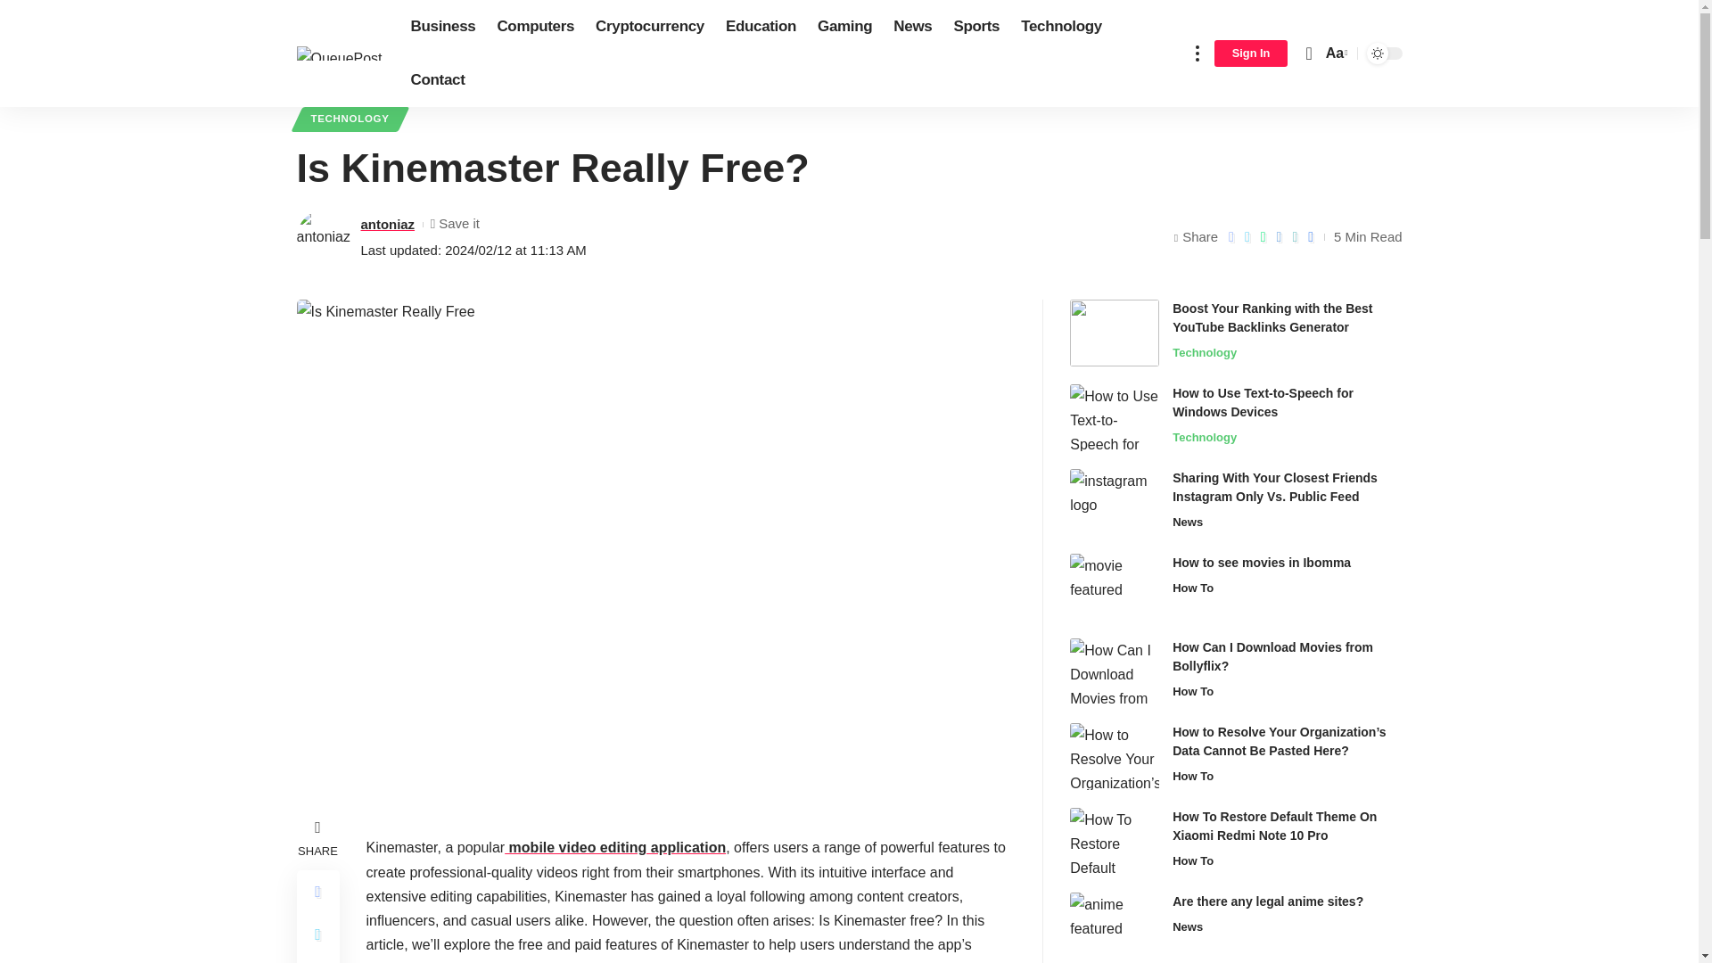  I want to click on Gaming, so click(844, 27).